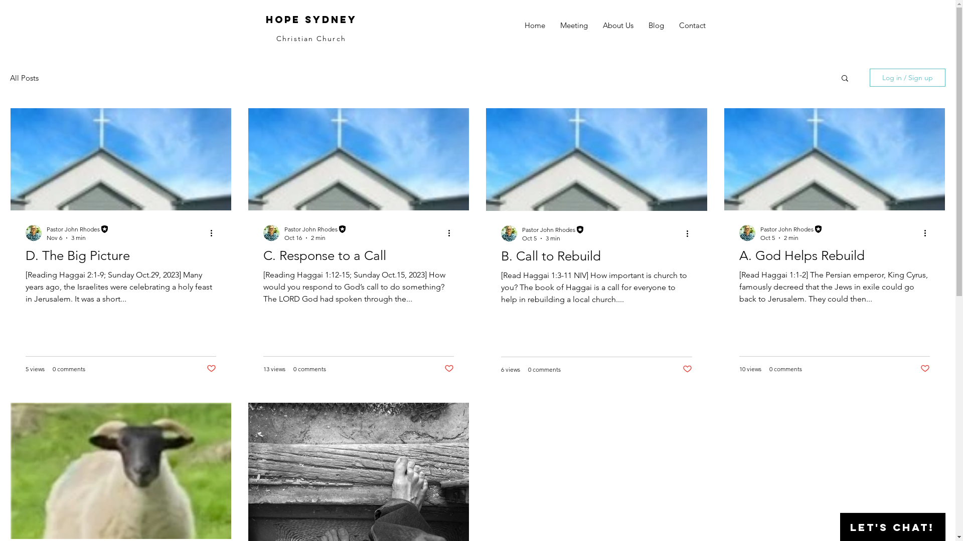 The image size is (963, 541). What do you see at coordinates (596, 256) in the screenshot?
I see `B. Call to Rebuild` at bounding box center [596, 256].